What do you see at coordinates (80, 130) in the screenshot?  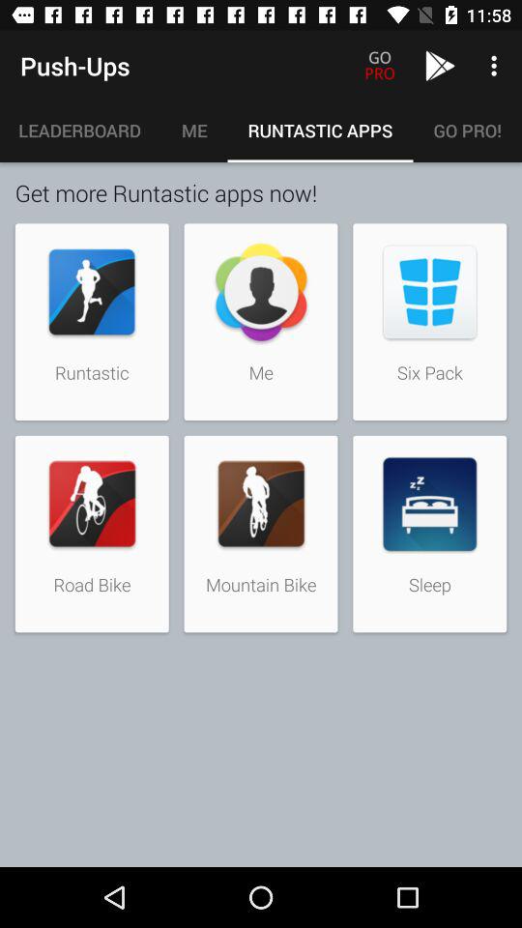 I see `turn off icon above the get more runtastic` at bounding box center [80, 130].